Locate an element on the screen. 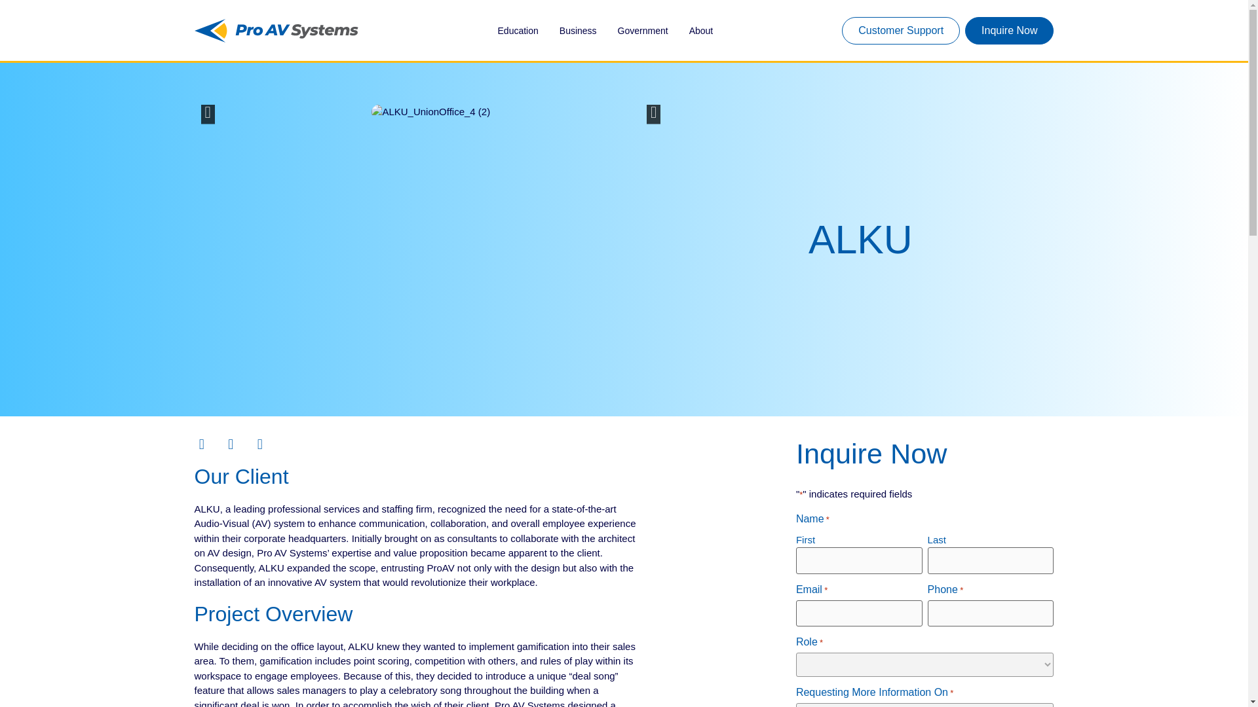 Image resolution: width=1258 pixels, height=707 pixels. Inquire Now is located at coordinates (1009, 30).